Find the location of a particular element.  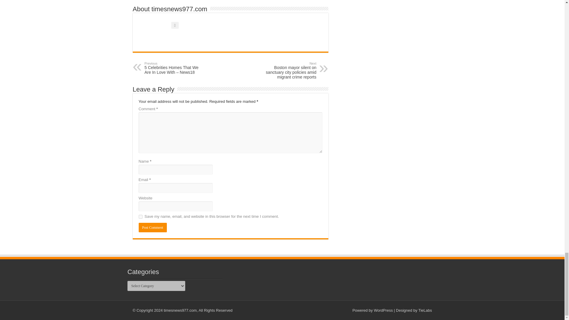

yes is located at coordinates (140, 216).